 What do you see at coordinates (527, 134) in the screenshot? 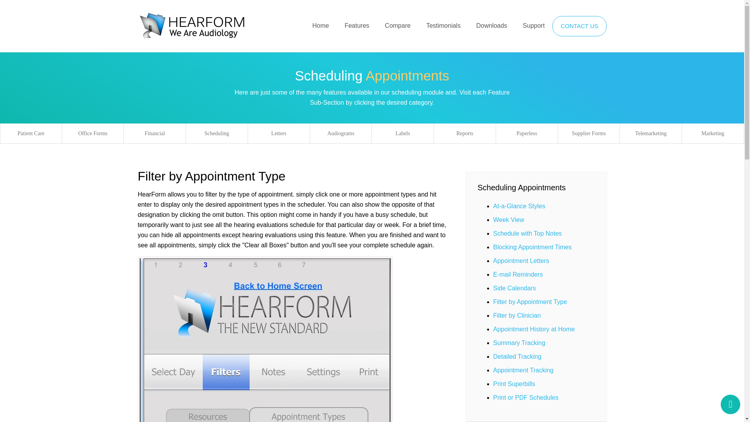
I see `Paperless` at bounding box center [527, 134].